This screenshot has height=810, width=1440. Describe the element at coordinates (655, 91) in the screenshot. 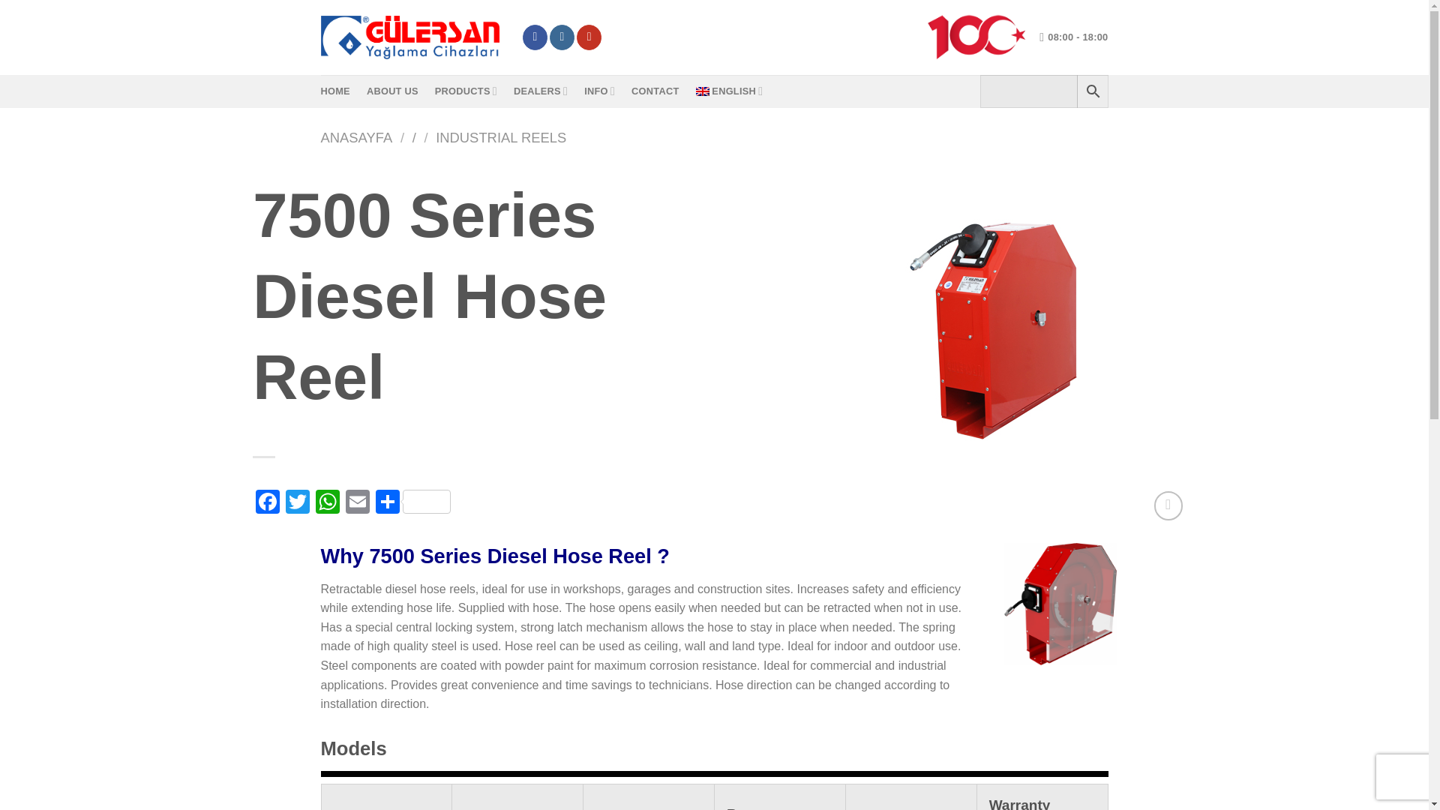

I see `CONTACT` at that location.